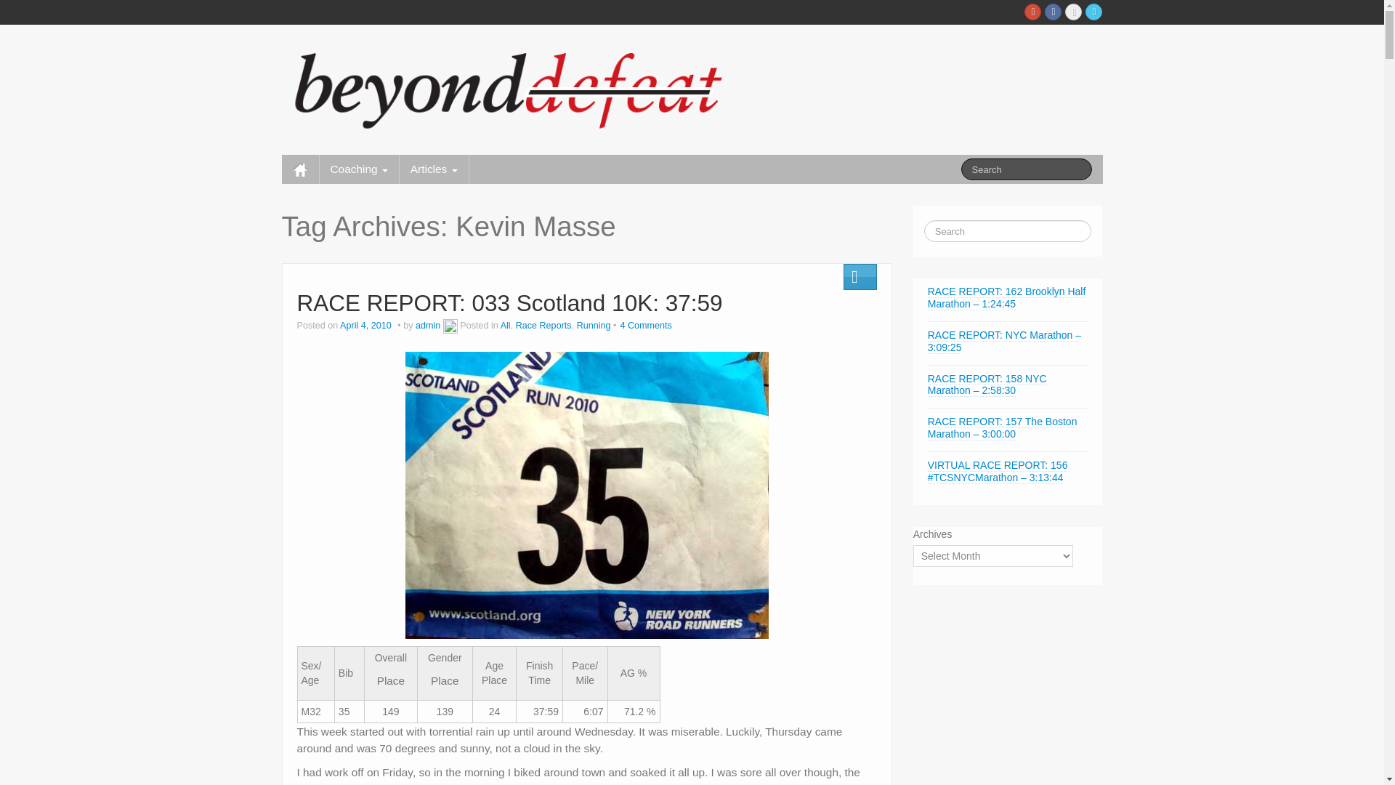 Image resolution: width=1395 pixels, height=785 pixels. What do you see at coordinates (543, 325) in the screenshot?
I see `Race Reports` at bounding box center [543, 325].